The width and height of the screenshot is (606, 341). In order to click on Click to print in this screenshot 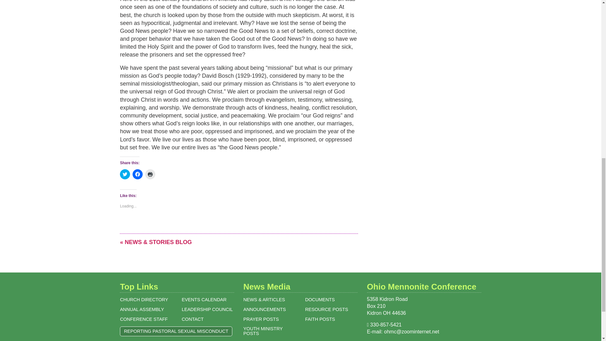, I will do `click(150, 174)`.